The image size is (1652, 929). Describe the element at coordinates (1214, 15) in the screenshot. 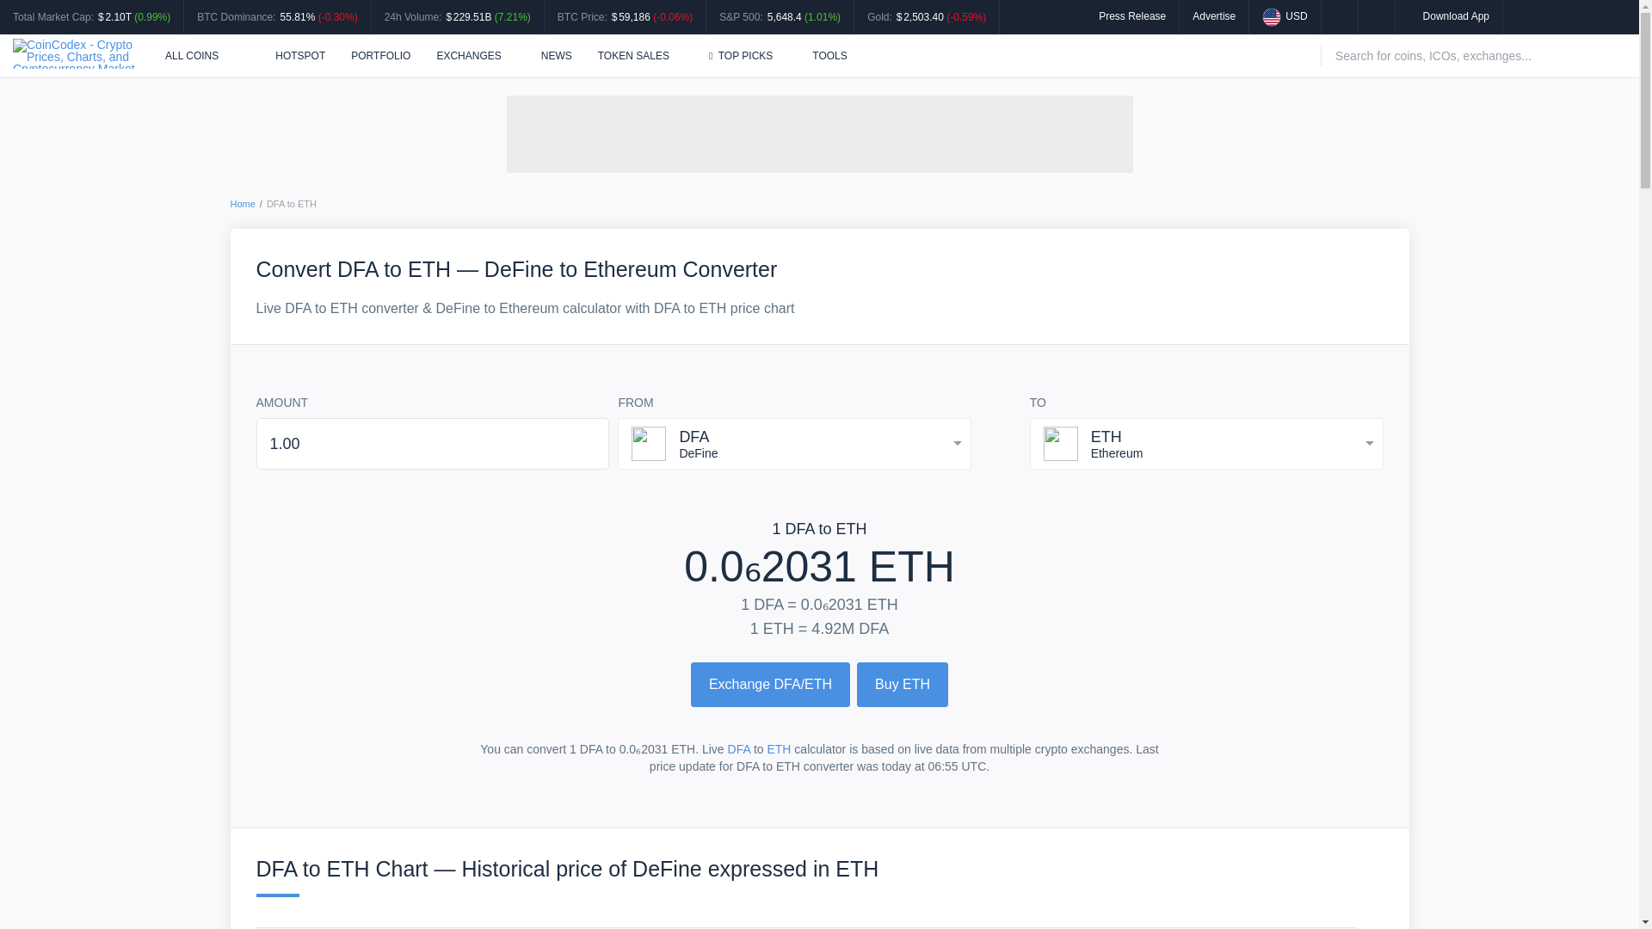

I see `Advertise` at that location.